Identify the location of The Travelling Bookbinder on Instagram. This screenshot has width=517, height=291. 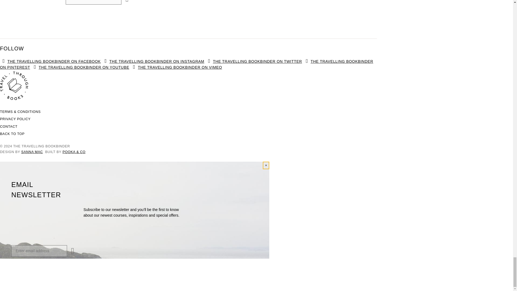
(153, 61).